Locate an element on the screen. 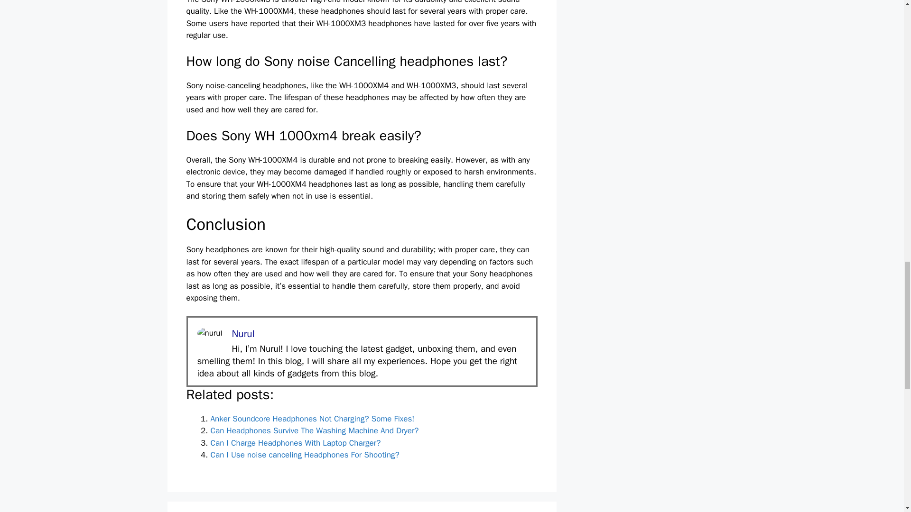 The image size is (911, 512). Anker Soundcore Headphones Not Charging? Some Fixes! is located at coordinates (312, 419).